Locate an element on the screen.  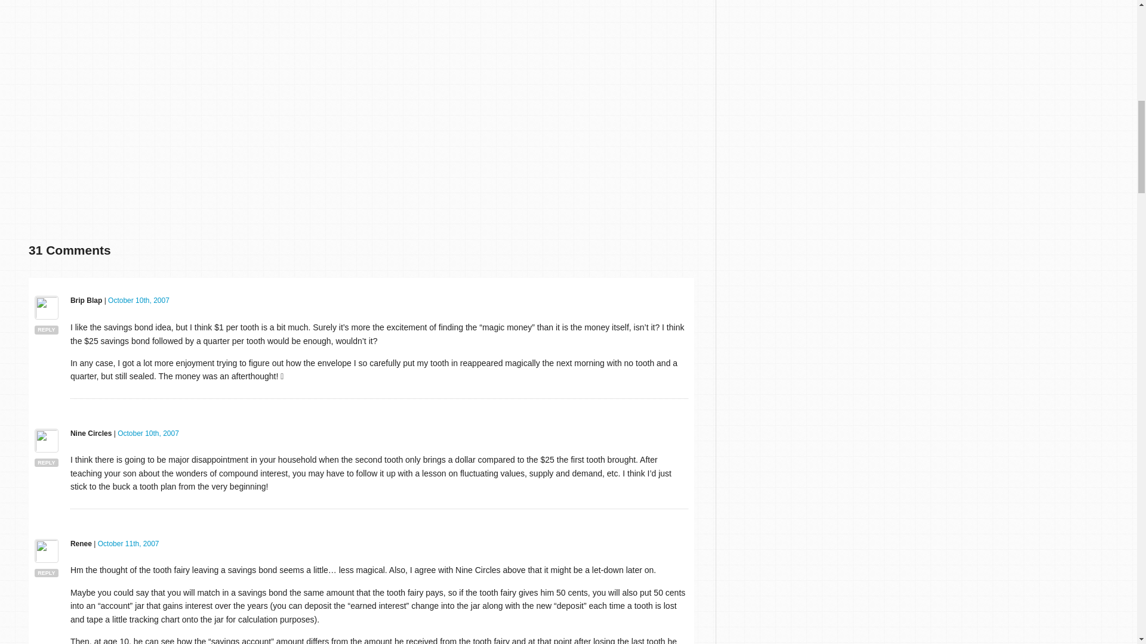
REPLY is located at coordinates (46, 463).